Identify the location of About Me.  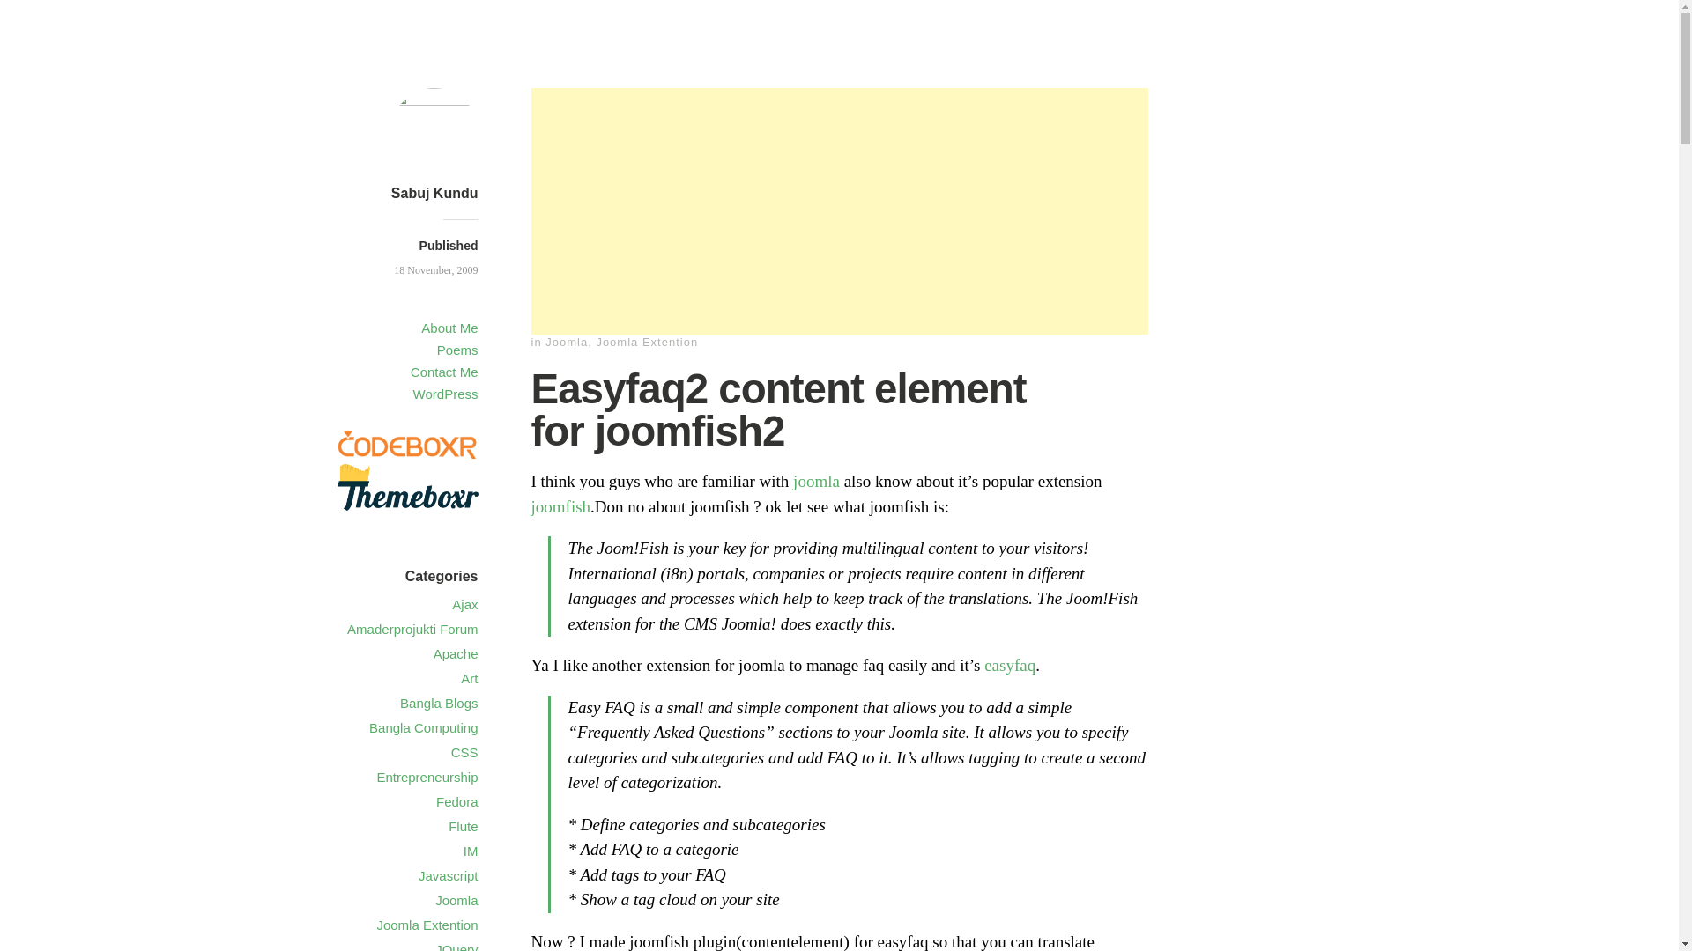
(449, 328).